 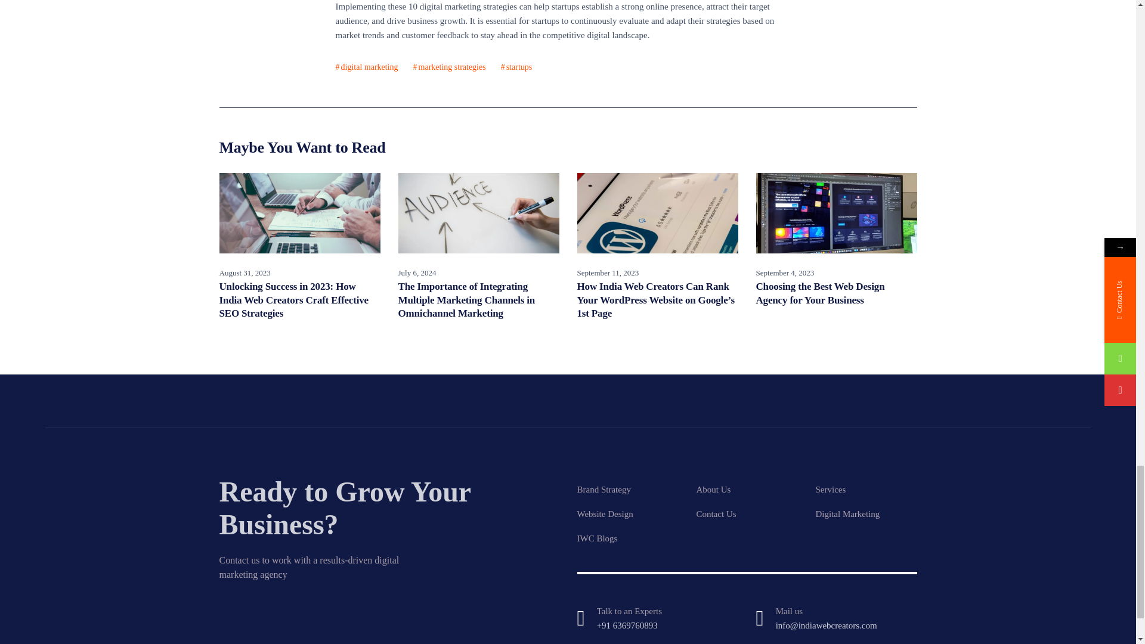 What do you see at coordinates (479, 213) in the screenshot?
I see `person writing on white` at bounding box center [479, 213].